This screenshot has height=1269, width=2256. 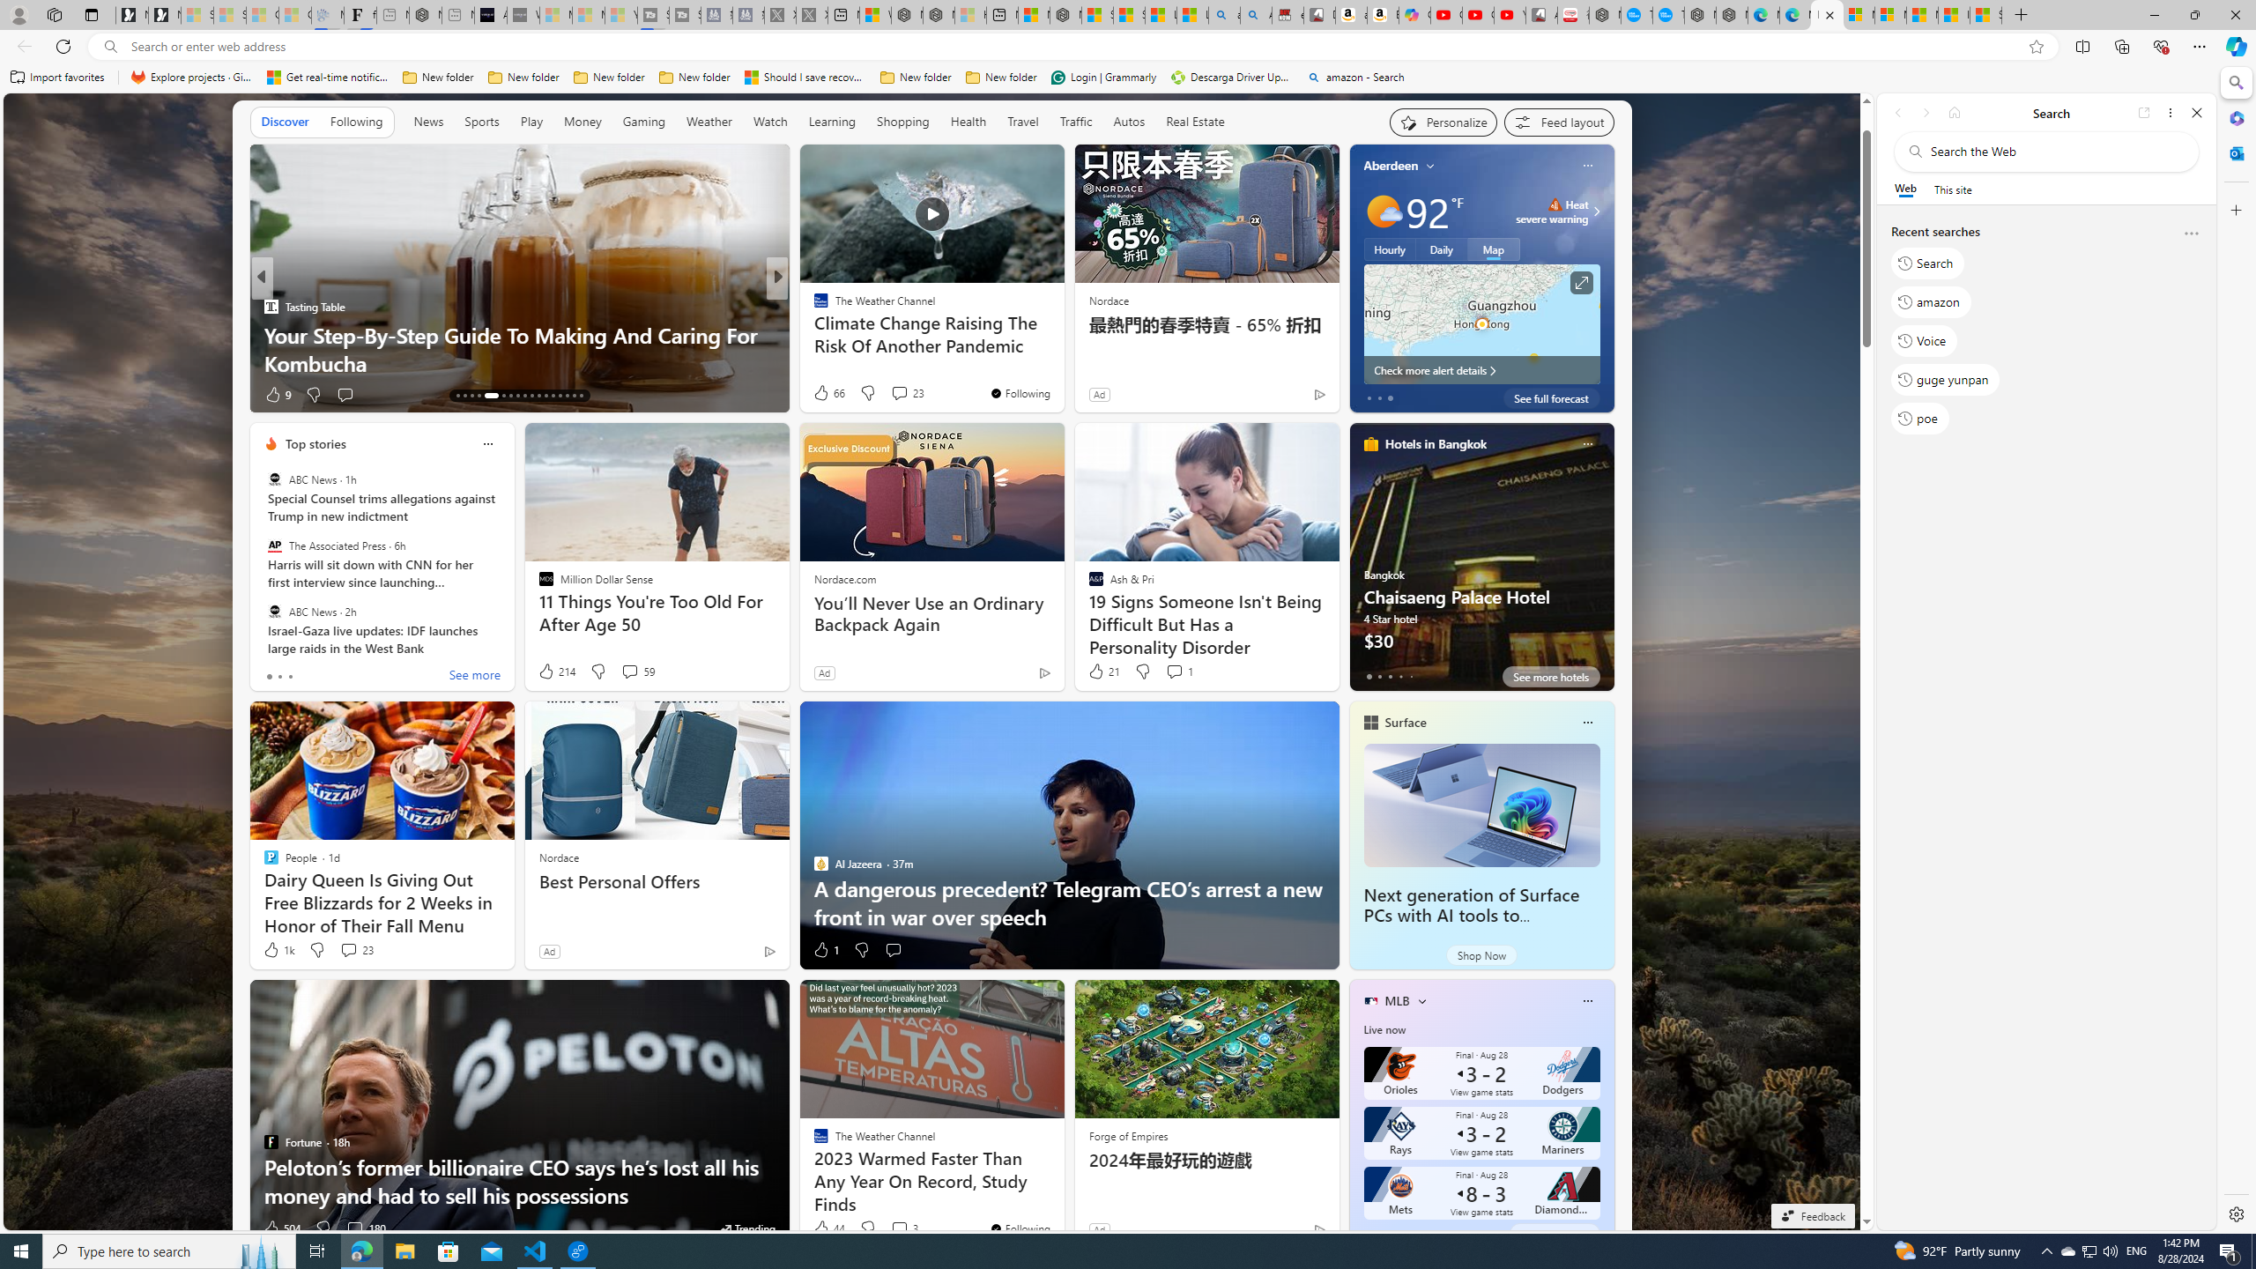 I want to click on AI Voice Changer for PC and Mac - Voice.ai, so click(x=490, y=15).